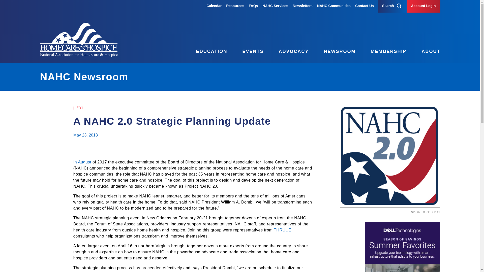 Image resolution: width=484 pixels, height=272 pixels. I want to click on Search, so click(388, 6).